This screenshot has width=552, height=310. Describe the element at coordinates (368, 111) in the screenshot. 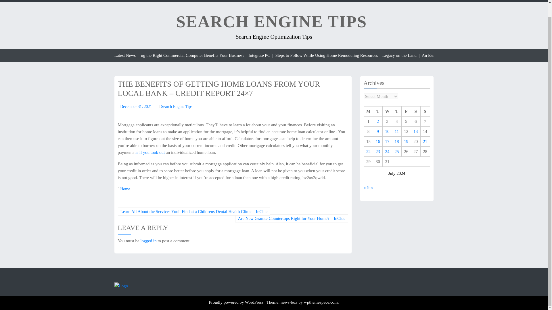

I see `Monday` at that location.